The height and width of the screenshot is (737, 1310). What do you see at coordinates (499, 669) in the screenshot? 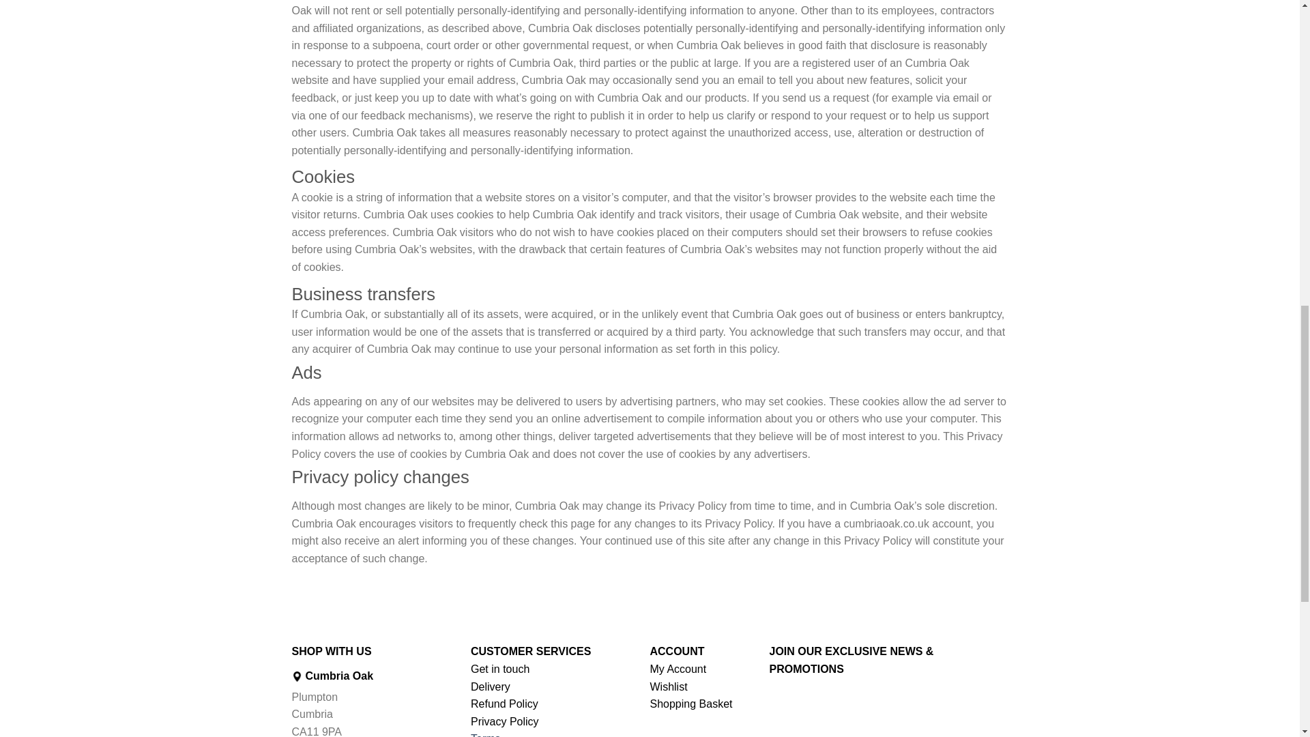
I see `Get in touch` at bounding box center [499, 669].